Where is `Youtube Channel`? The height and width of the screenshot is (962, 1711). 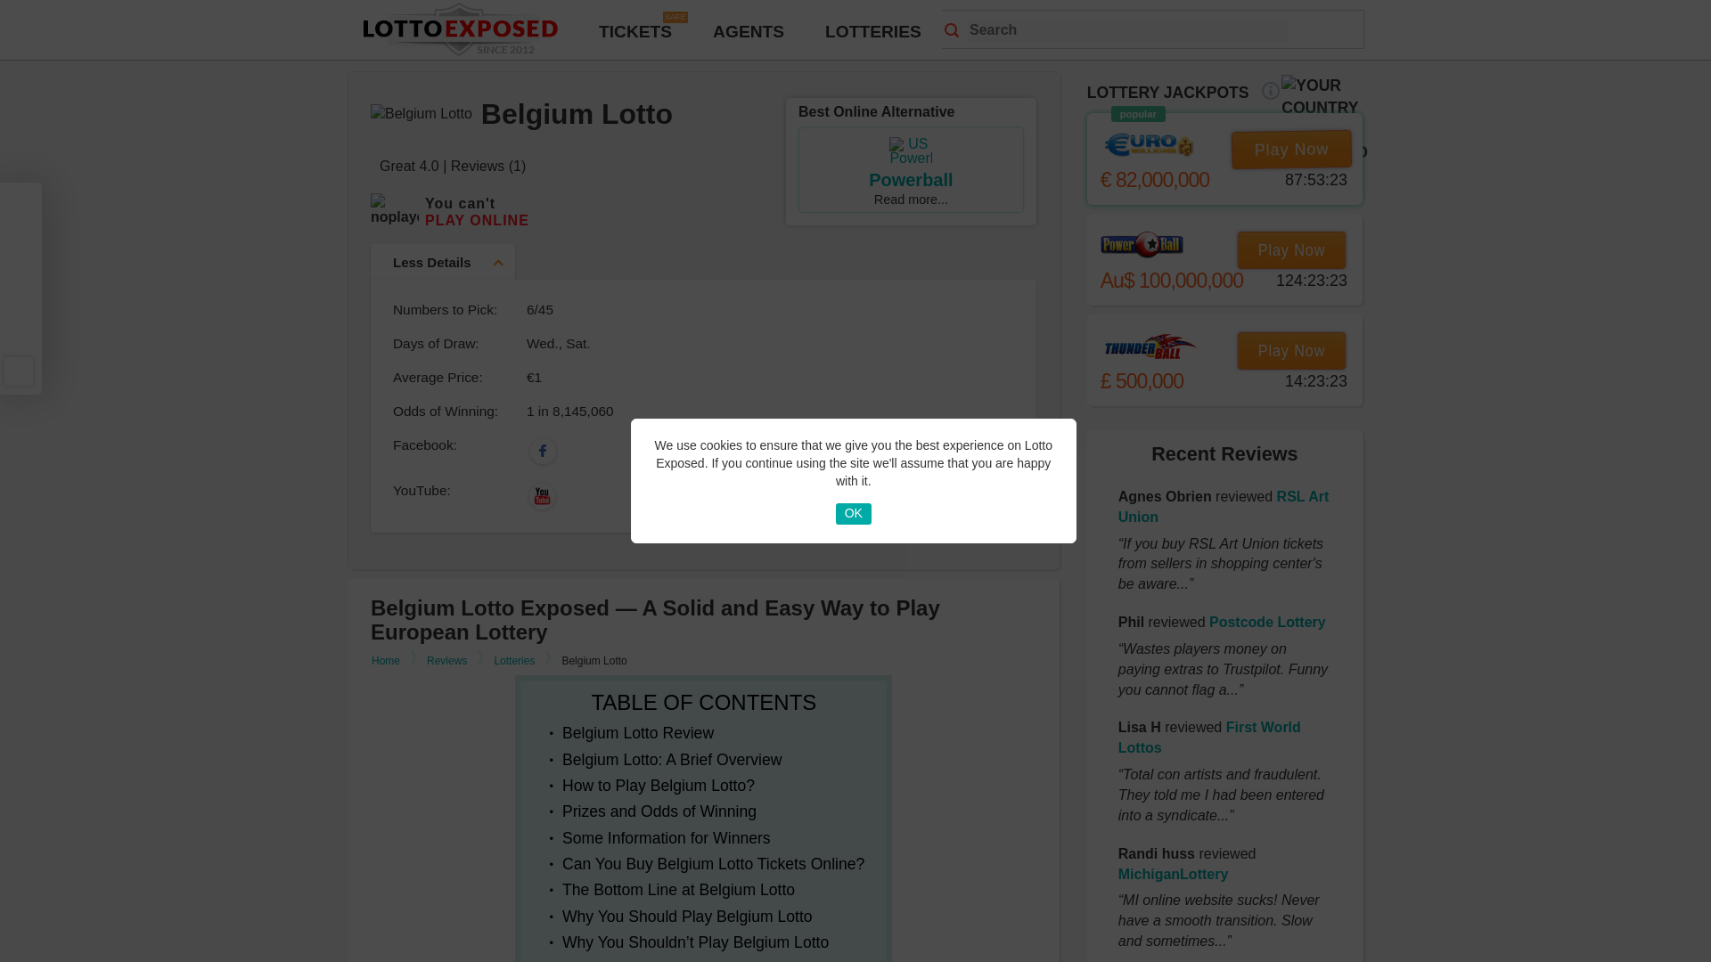
Youtube Channel is located at coordinates (570, 496).